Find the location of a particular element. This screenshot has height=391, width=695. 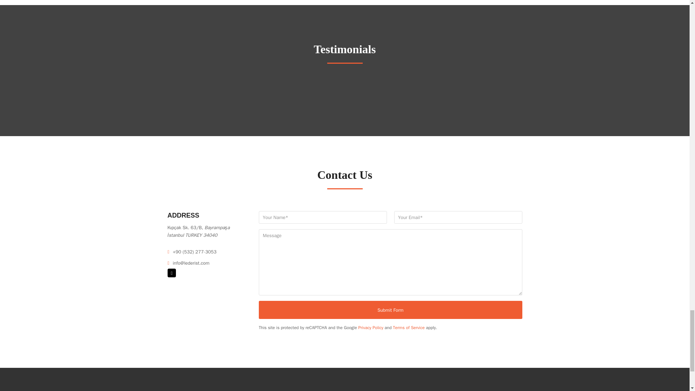

Privacy Policy is located at coordinates (371, 327).